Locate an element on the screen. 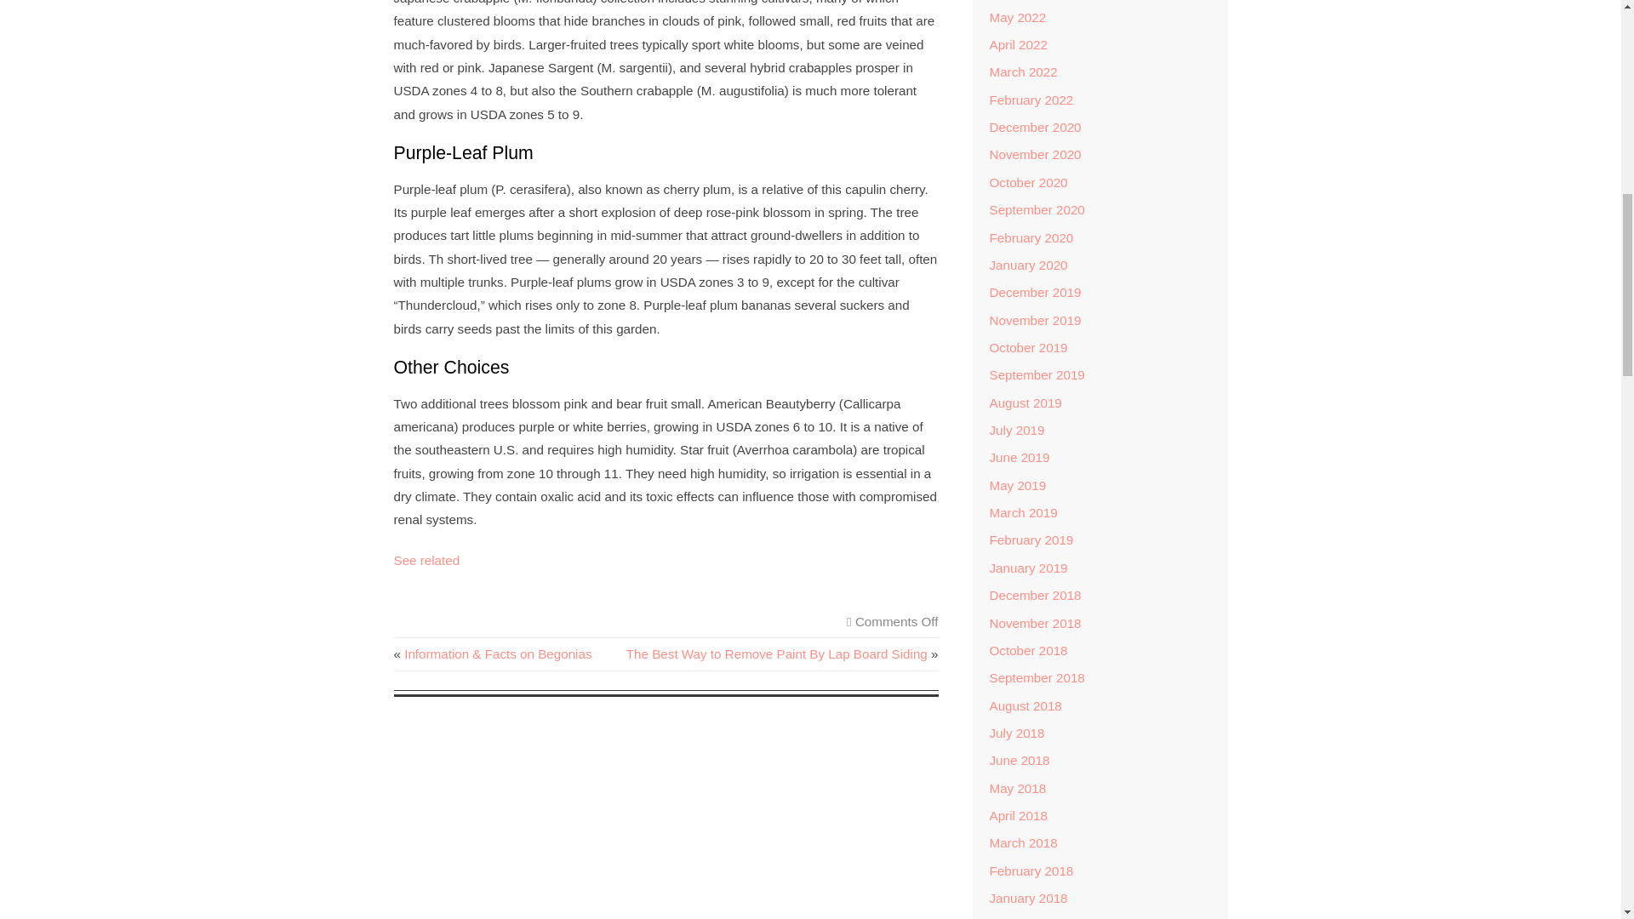 The width and height of the screenshot is (1634, 919). December 2020 is located at coordinates (1034, 127).